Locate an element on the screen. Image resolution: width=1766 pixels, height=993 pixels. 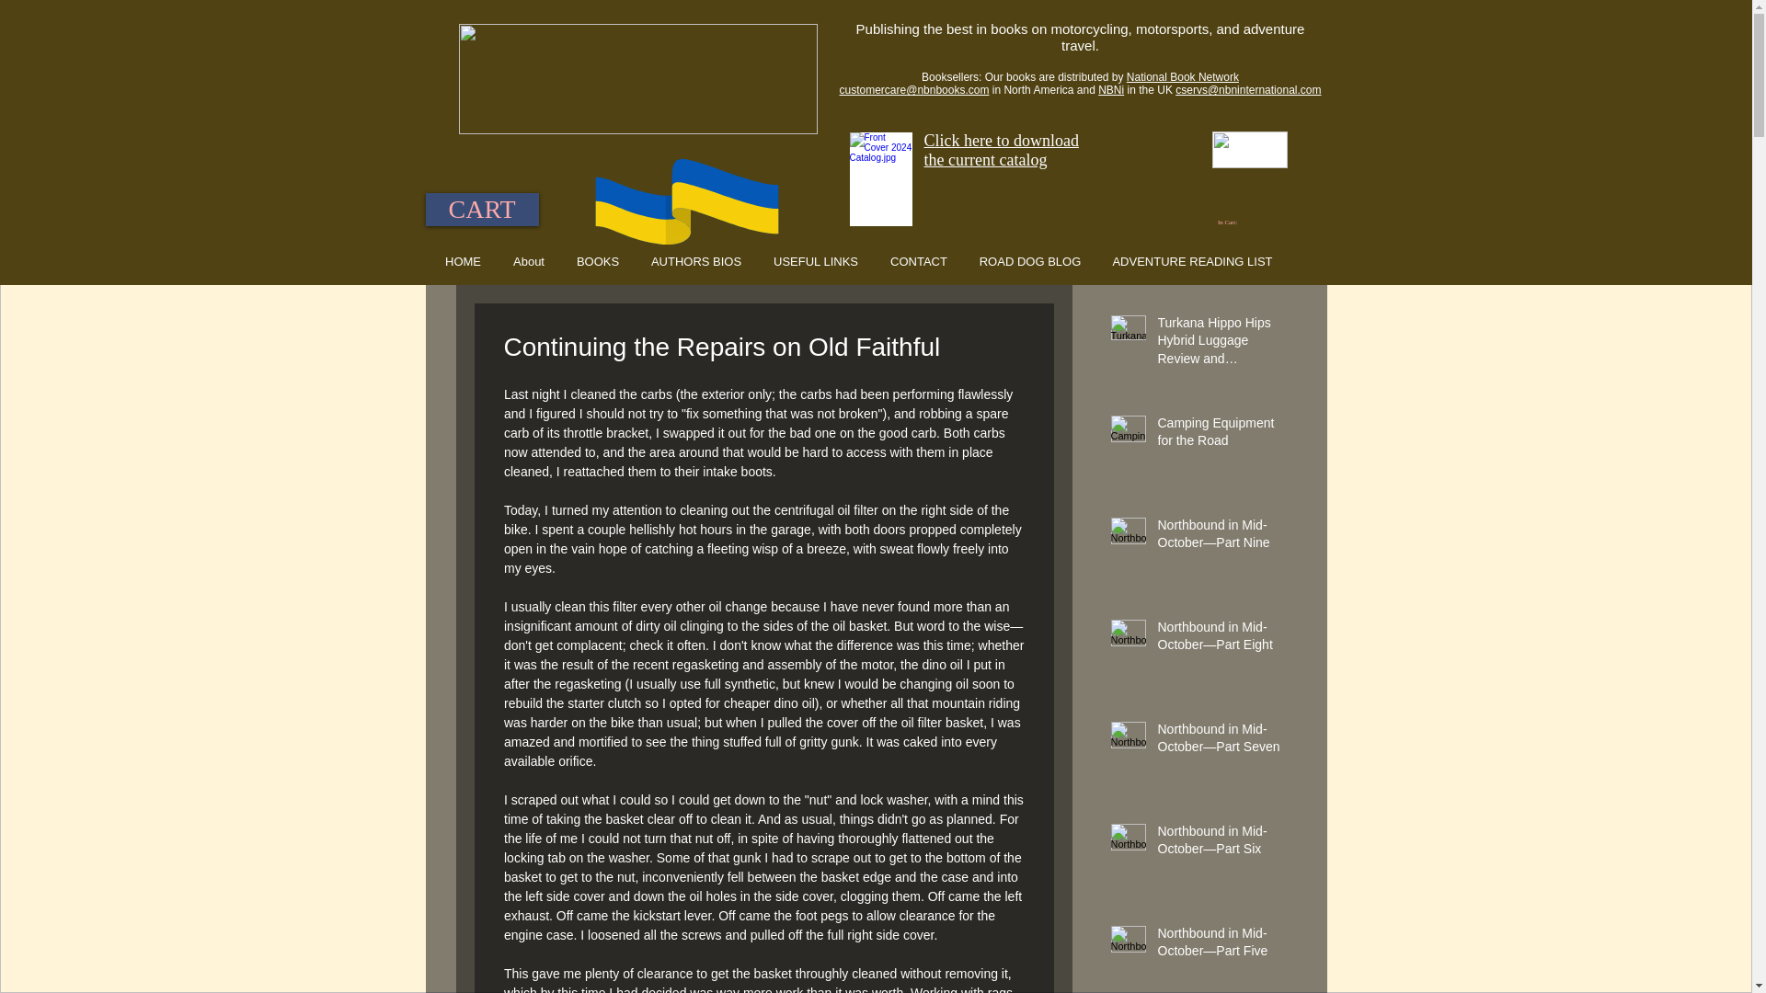
AUTHORS BIOS is located at coordinates (695, 261).